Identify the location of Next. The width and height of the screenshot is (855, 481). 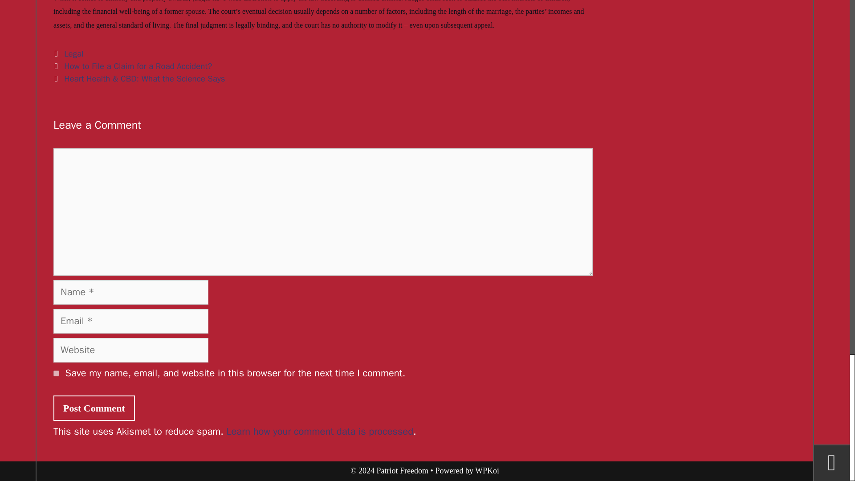
(139, 79).